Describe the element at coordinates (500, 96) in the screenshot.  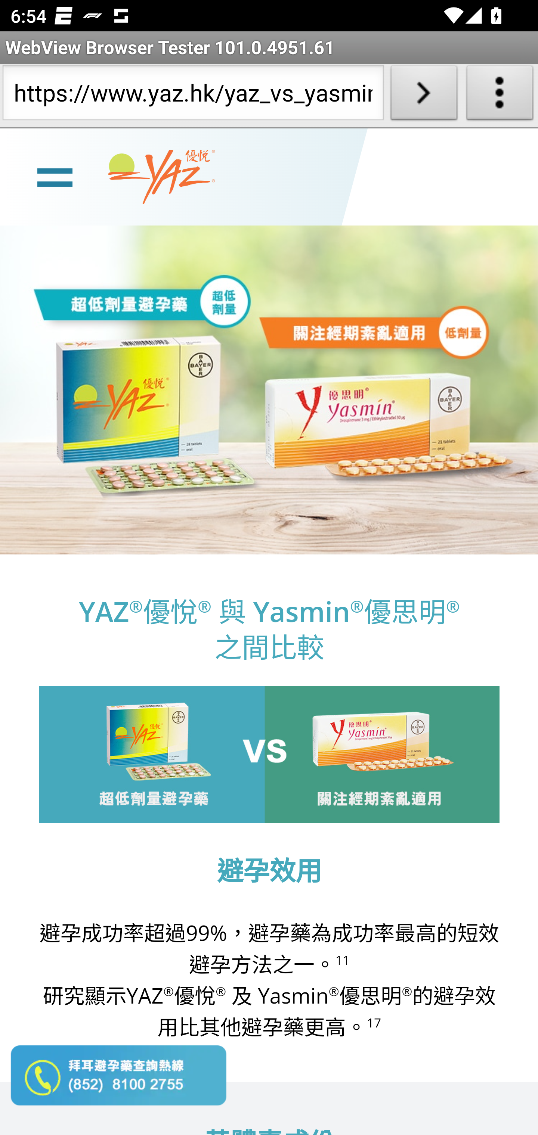
I see `About WebView` at that location.